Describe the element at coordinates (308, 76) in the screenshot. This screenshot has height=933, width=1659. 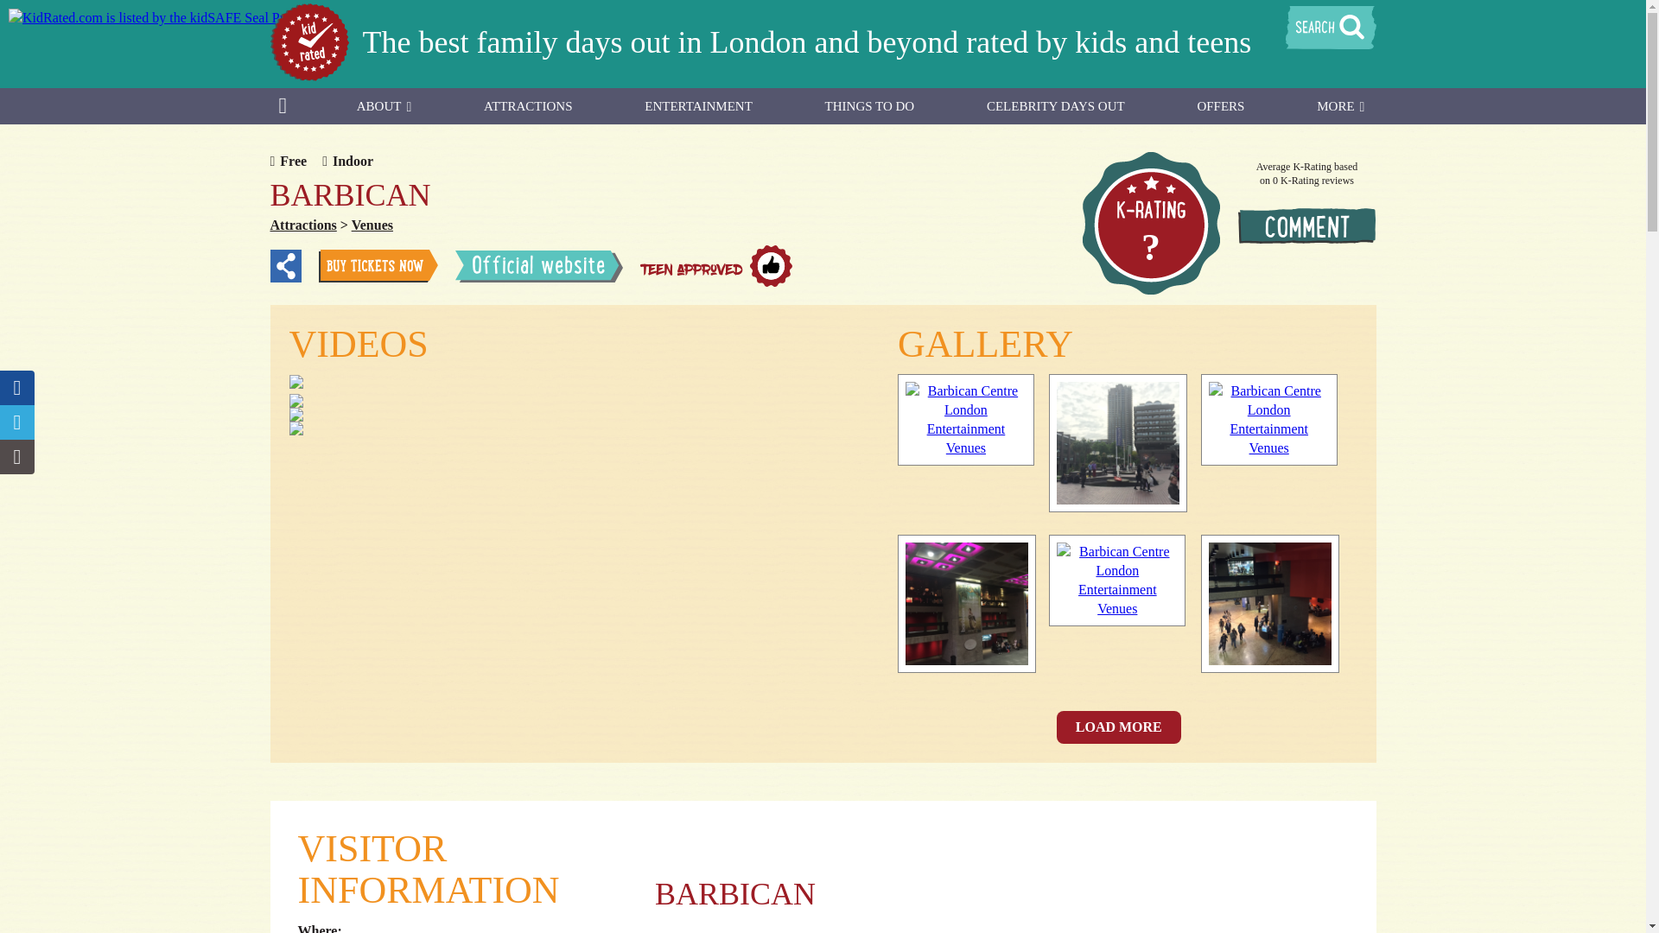
I see `KidRated` at that location.